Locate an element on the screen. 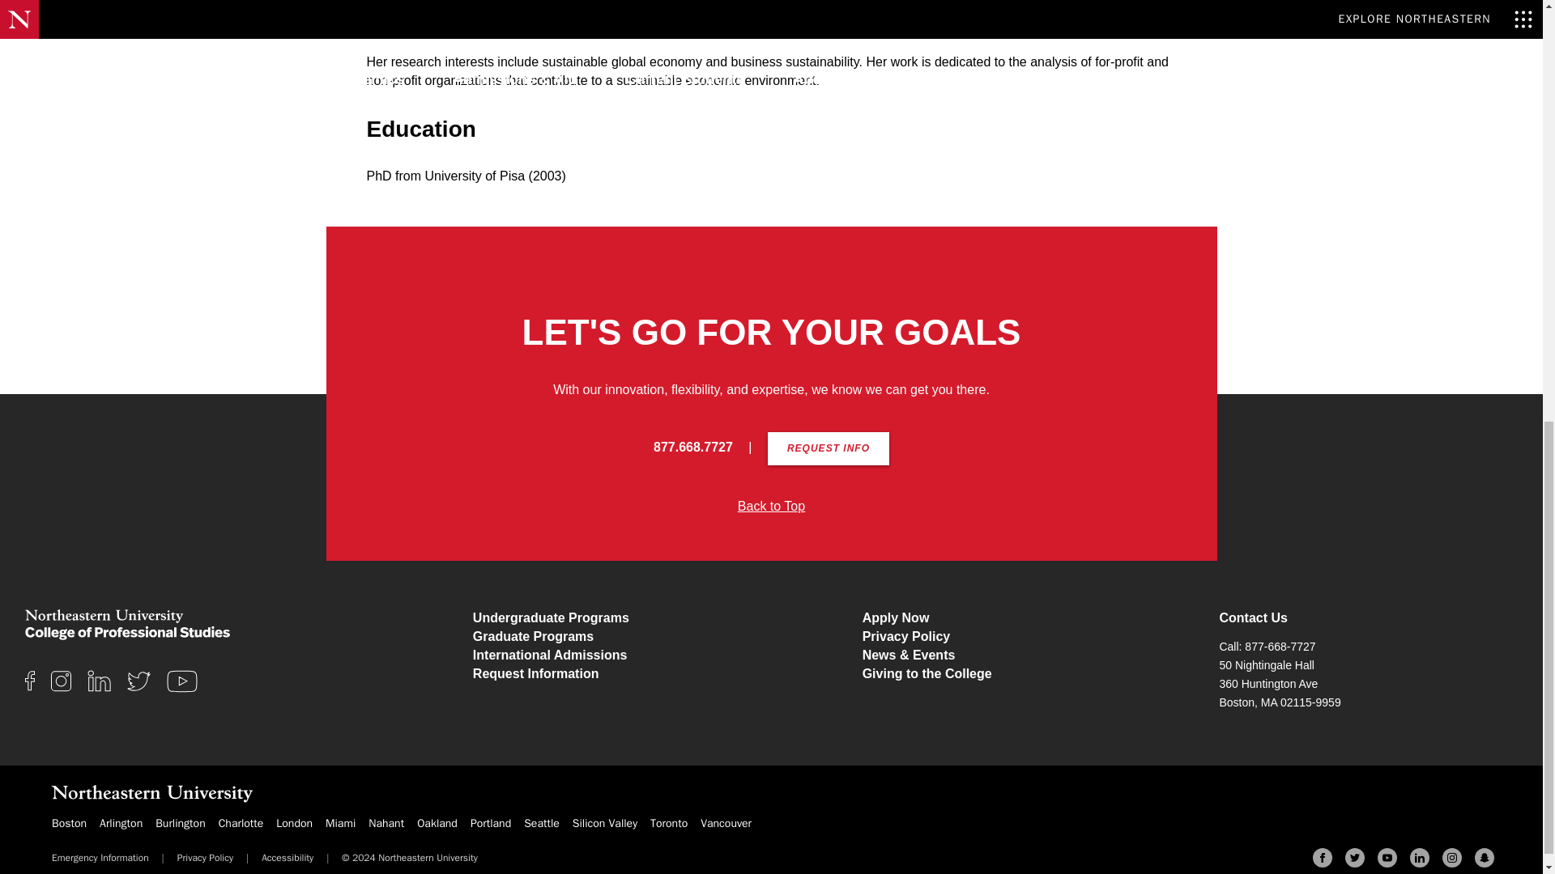 This screenshot has width=1555, height=874. Linkedin is located at coordinates (1419, 858).